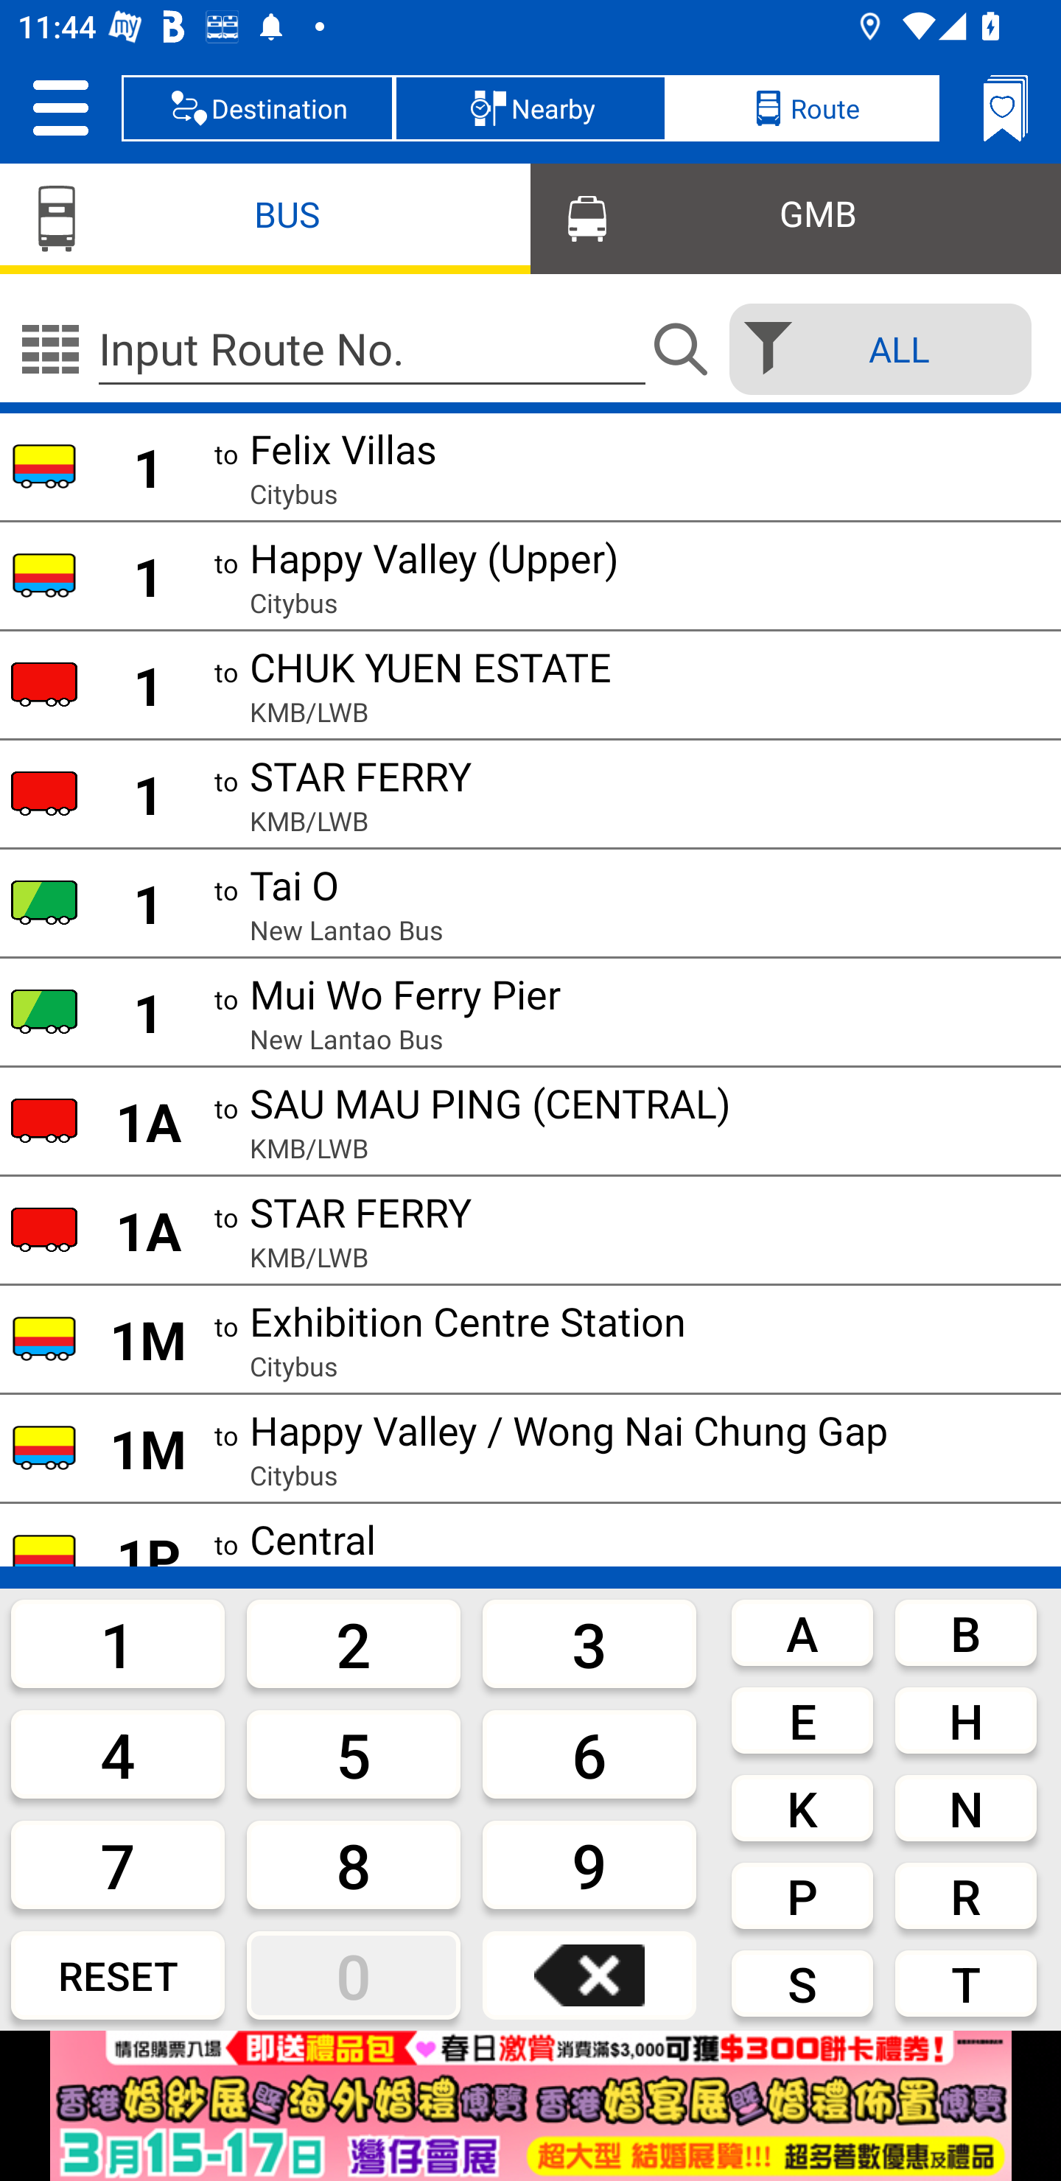 This screenshot has height=2181, width=1061. What do you see at coordinates (802, 1808) in the screenshot?
I see `K` at bounding box center [802, 1808].